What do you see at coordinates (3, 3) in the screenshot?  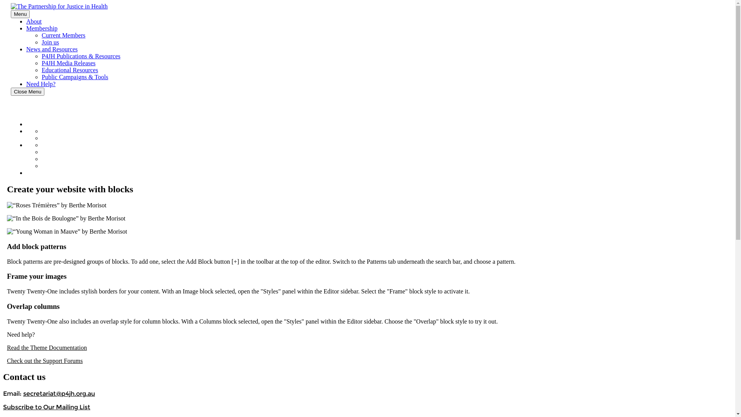 I see `Skip to content` at bounding box center [3, 3].